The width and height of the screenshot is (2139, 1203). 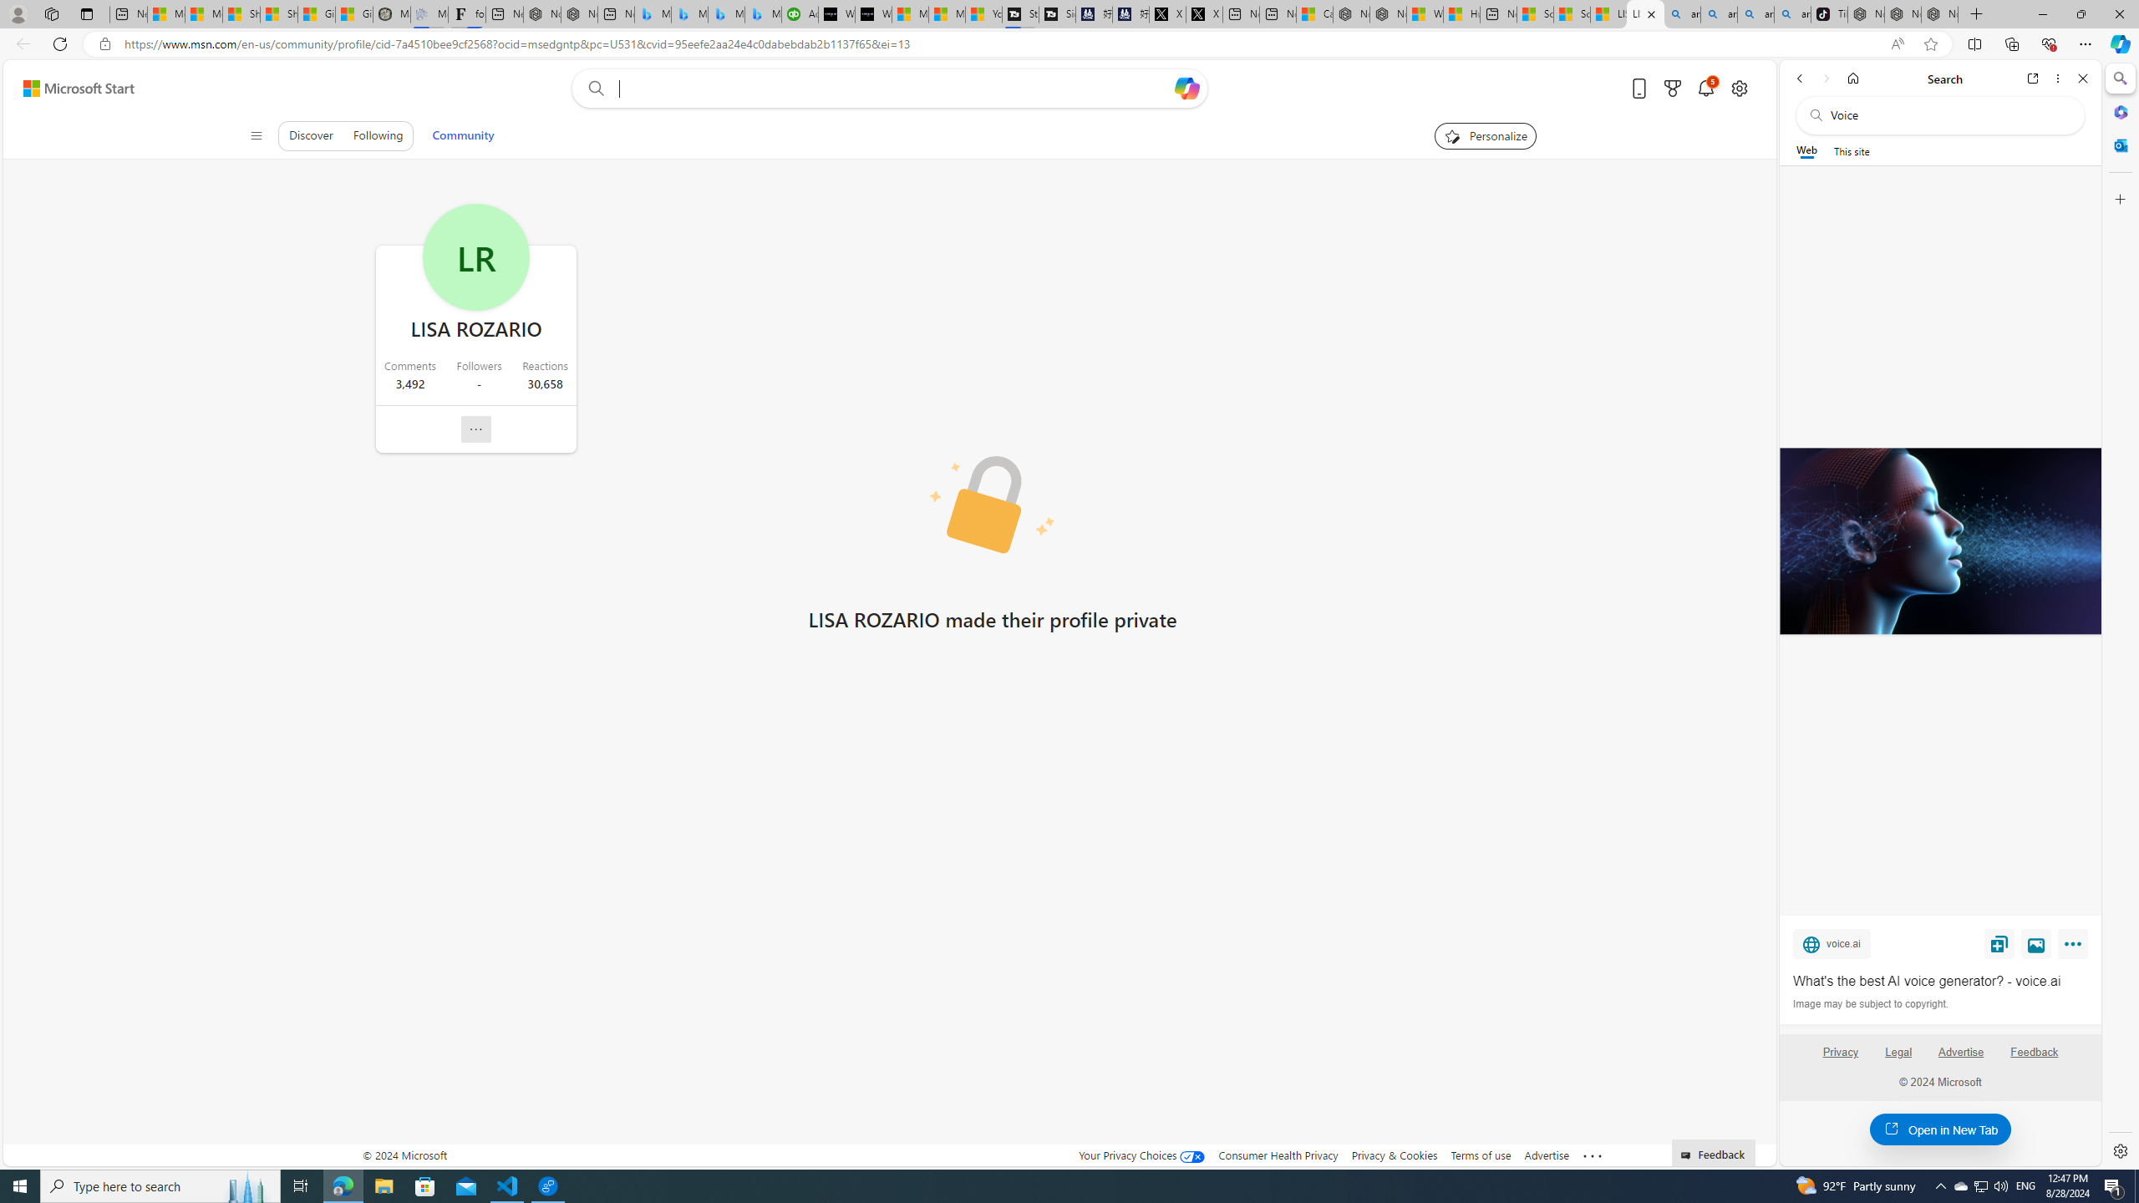 I want to click on voice.ai, so click(x=1832, y=943).